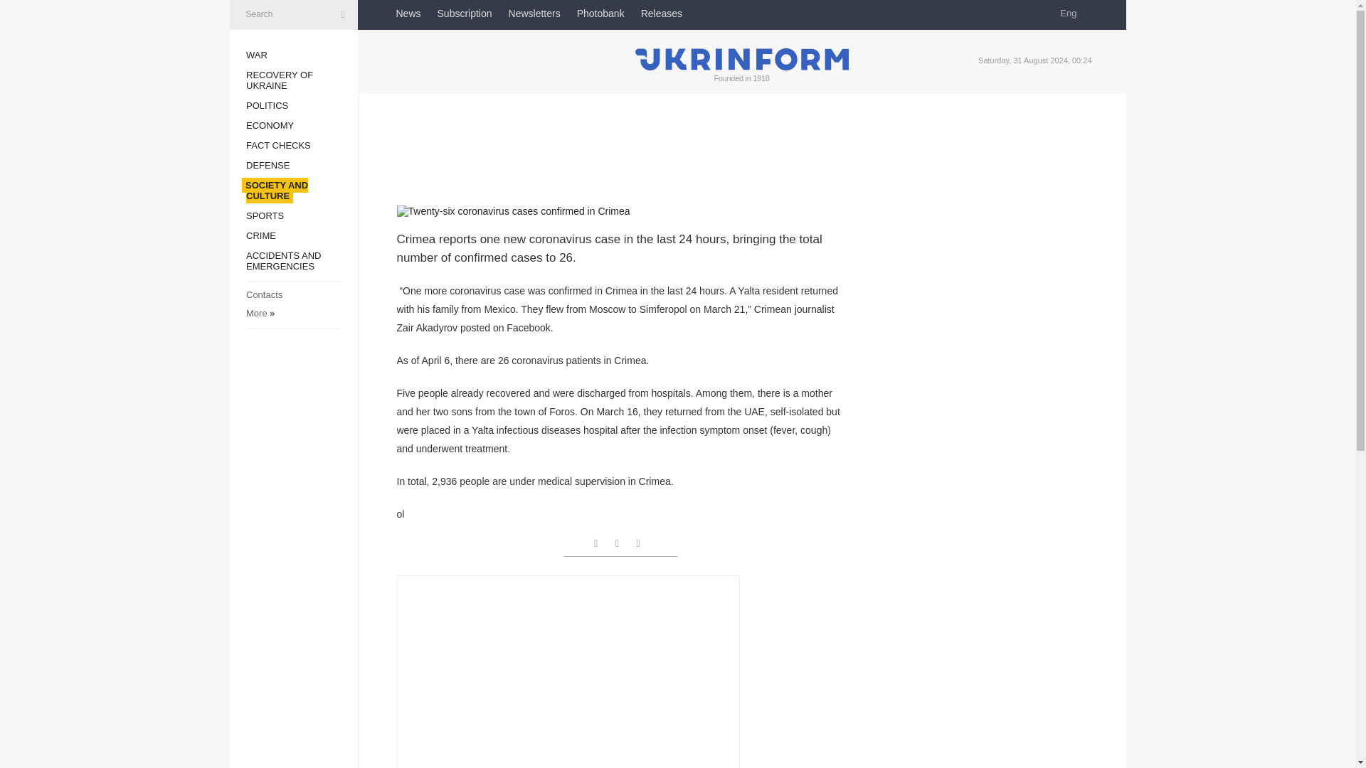 Image resolution: width=1366 pixels, height=768 pixels. I want to click on Subscription, so click(464, 13).